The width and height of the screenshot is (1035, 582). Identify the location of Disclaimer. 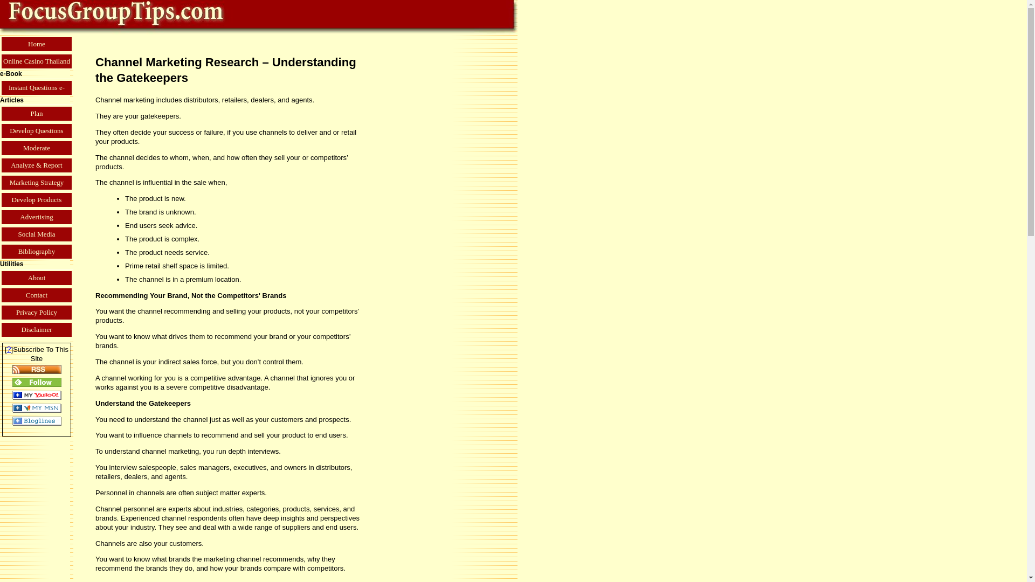
(37, 330).